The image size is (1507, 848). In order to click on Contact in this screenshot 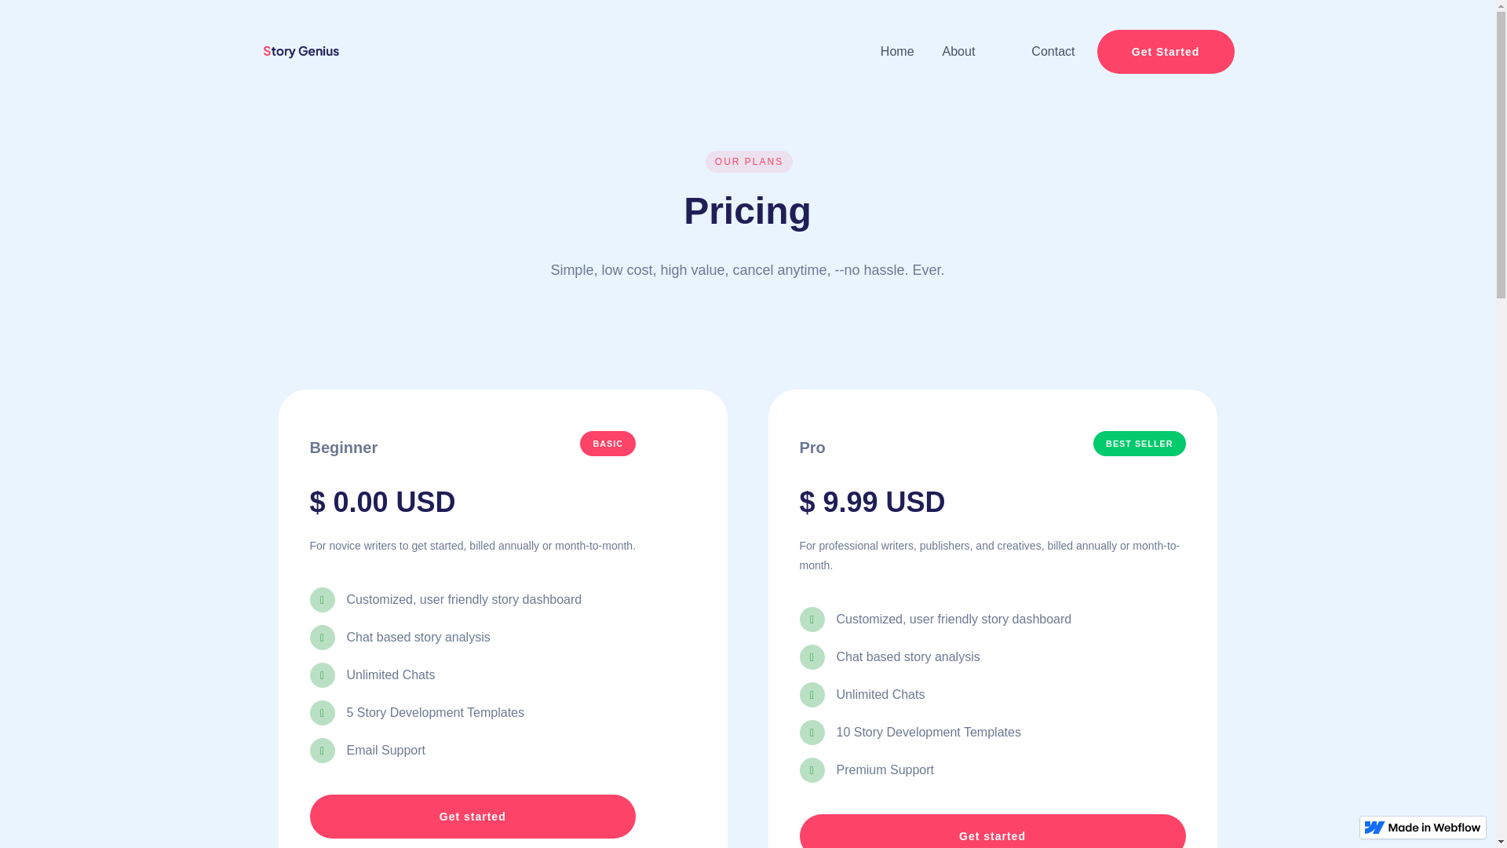, I will do `click(1052, 52)`.